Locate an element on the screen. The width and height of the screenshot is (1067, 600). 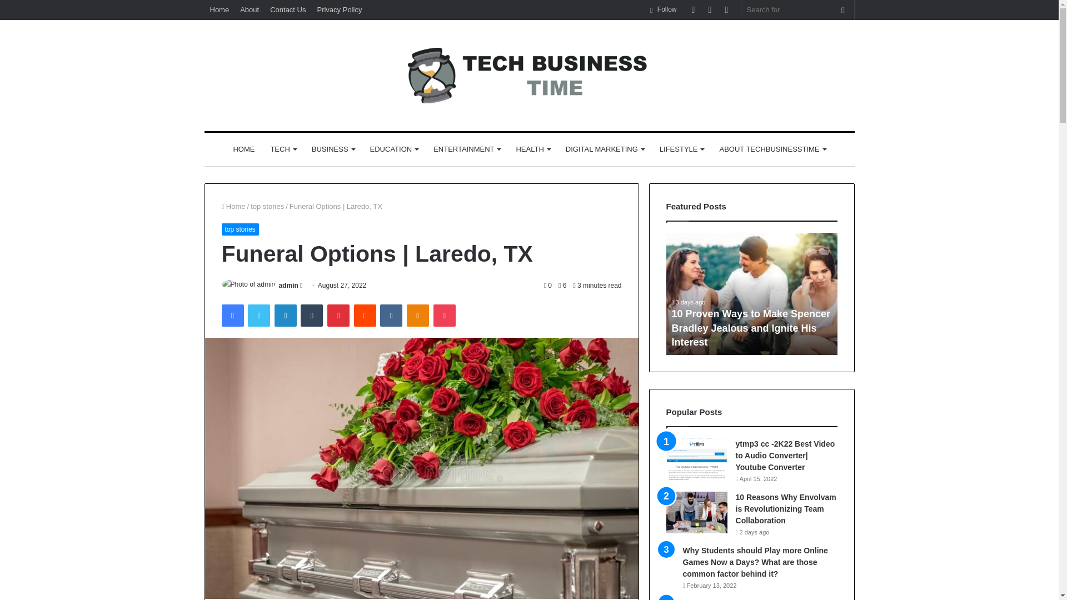
Tumblr is located at coordinates (312, 315).